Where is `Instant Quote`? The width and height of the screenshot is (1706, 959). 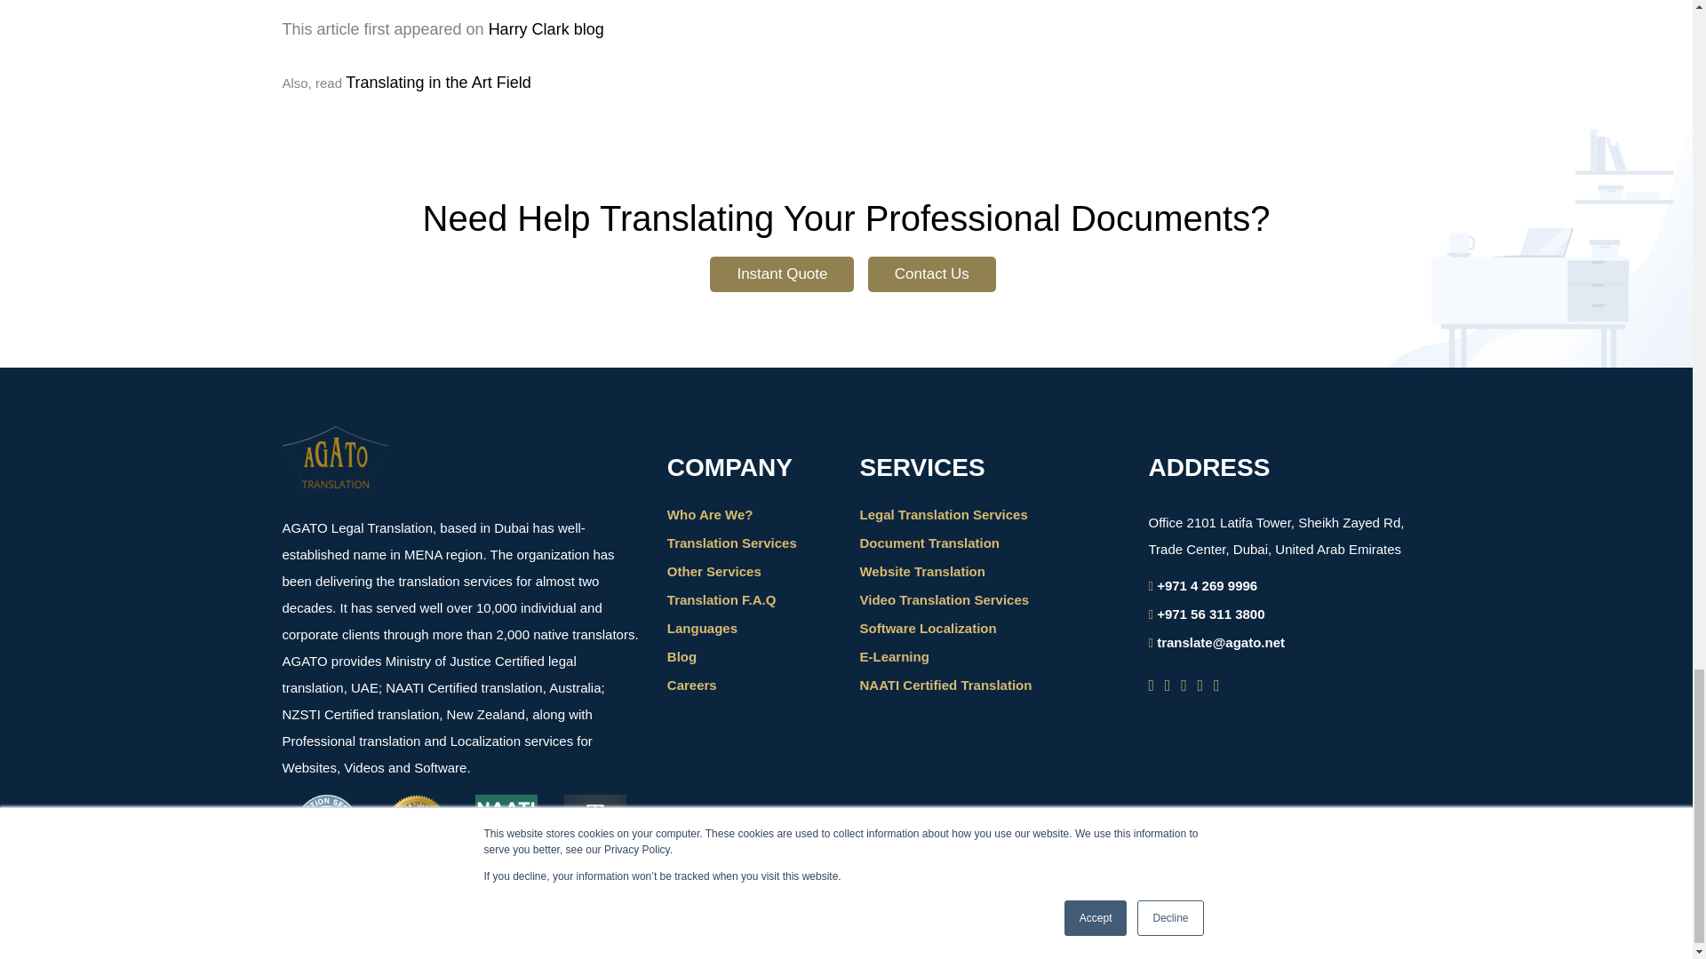 Instant Quote is located at coordinates (782, 274).